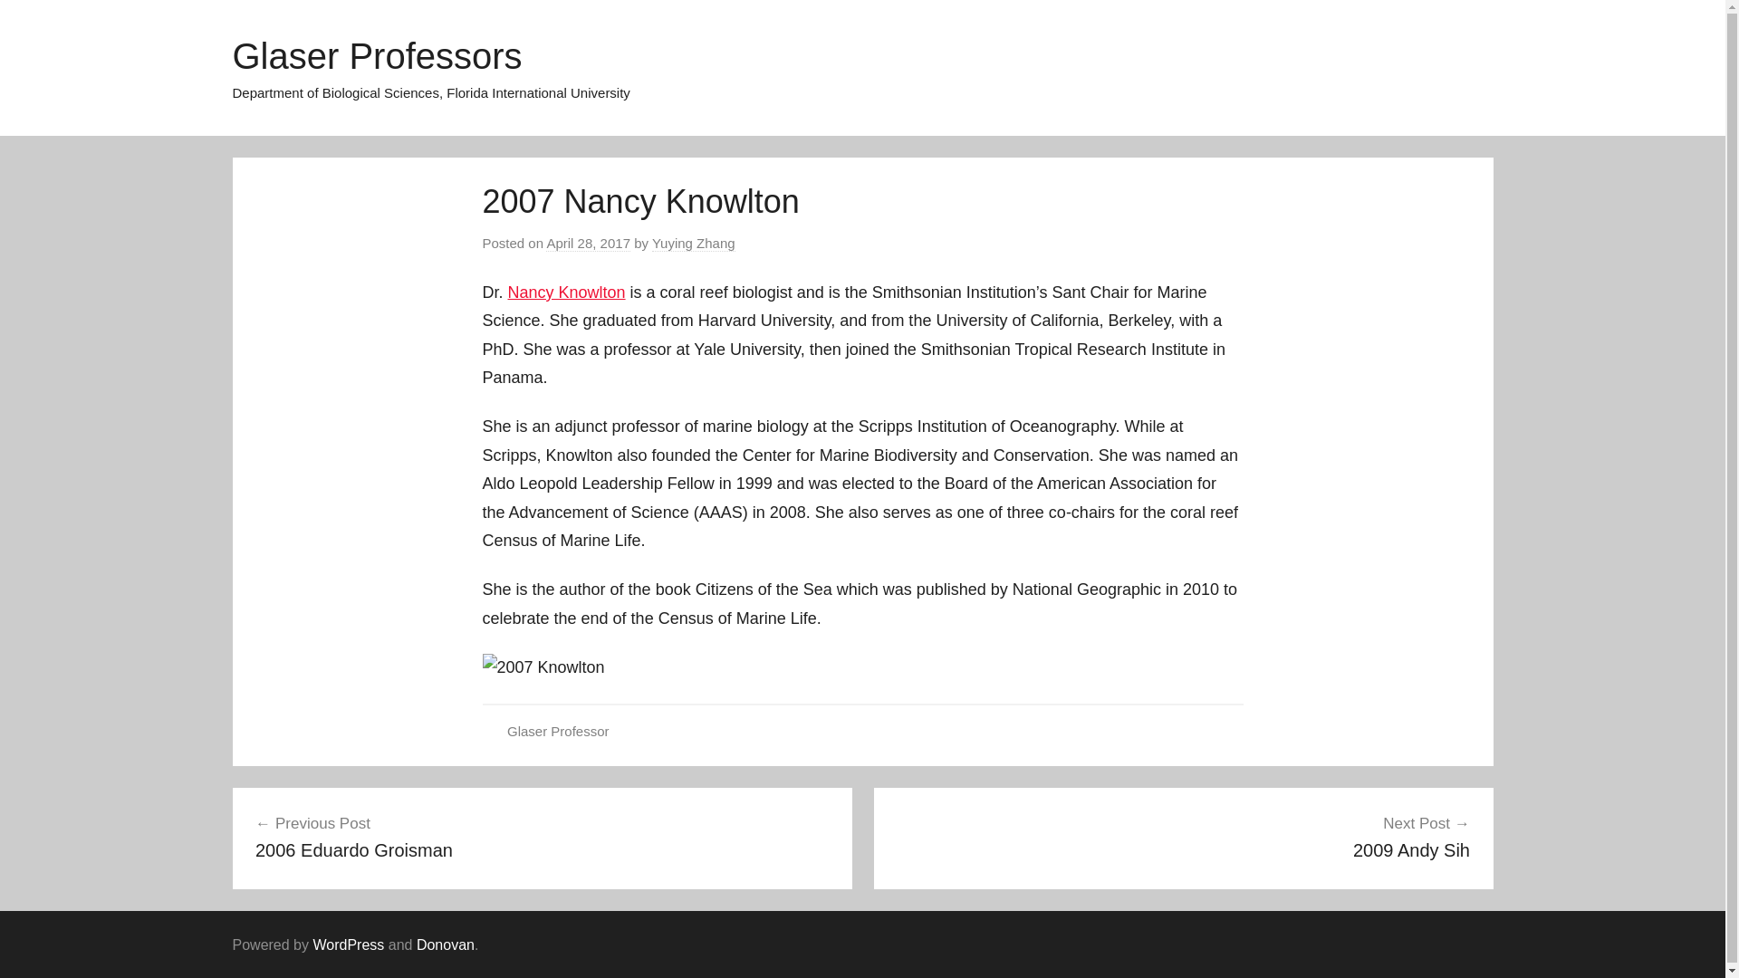 The width and height of the screenshot is (1739, 978). I want to click on Yuying Zhang, so click(694, 243).